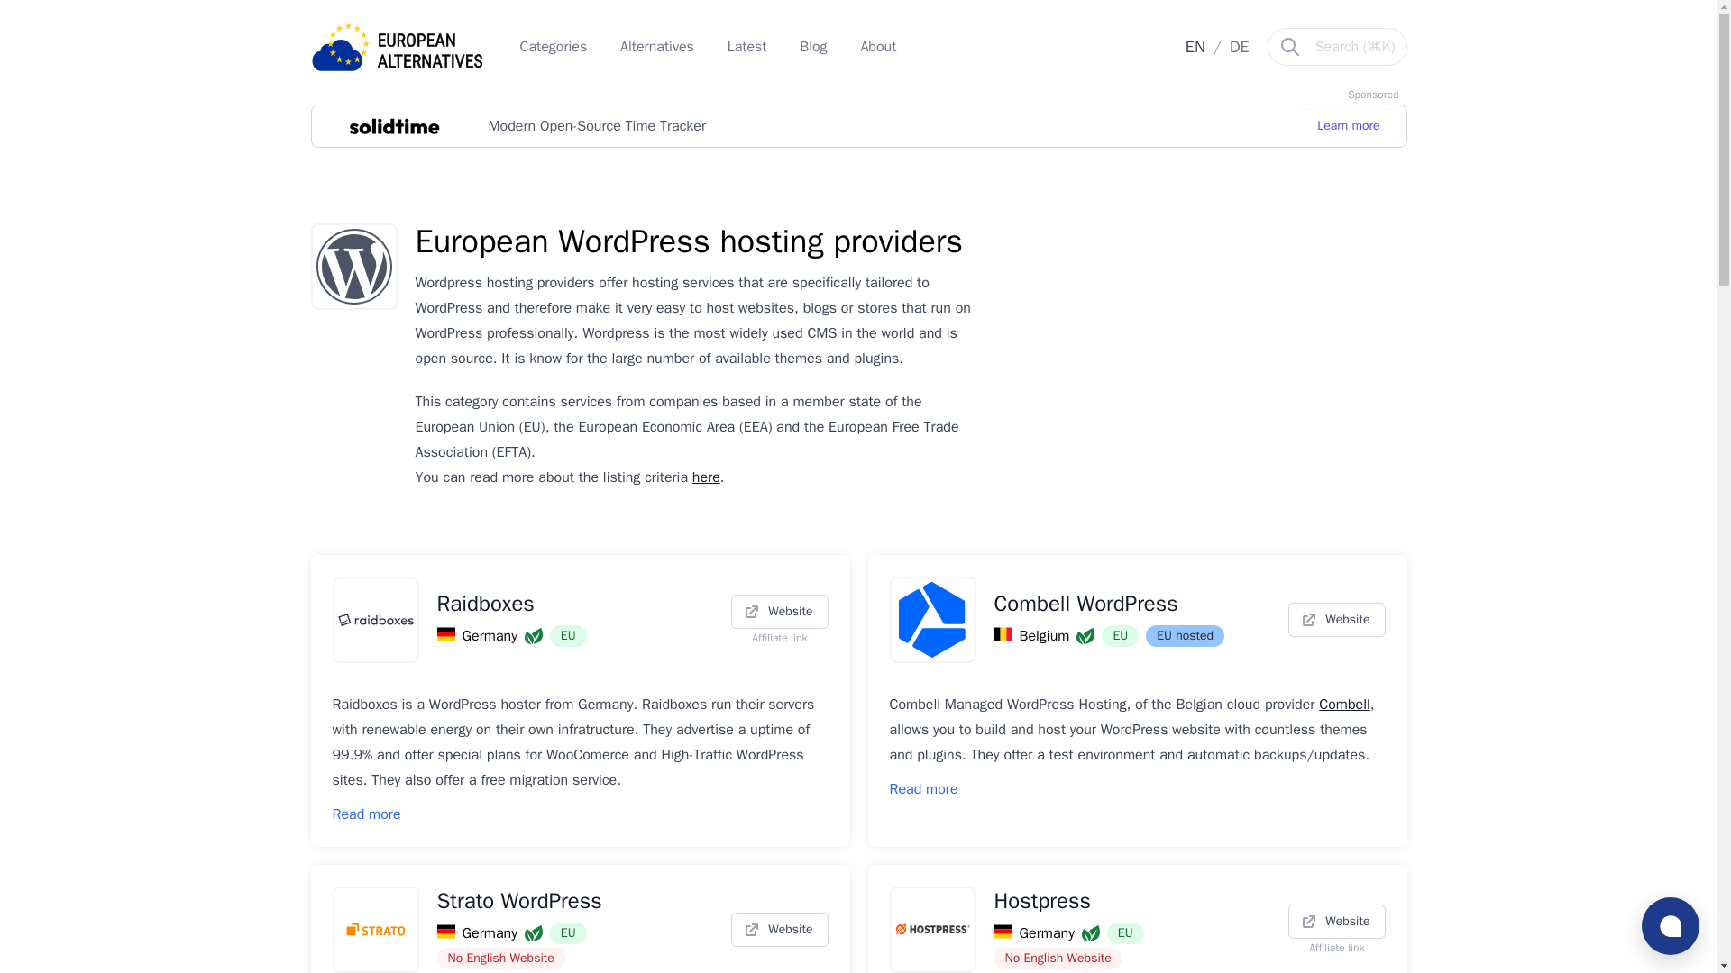  I want to click on Read more, so click(923, 789).